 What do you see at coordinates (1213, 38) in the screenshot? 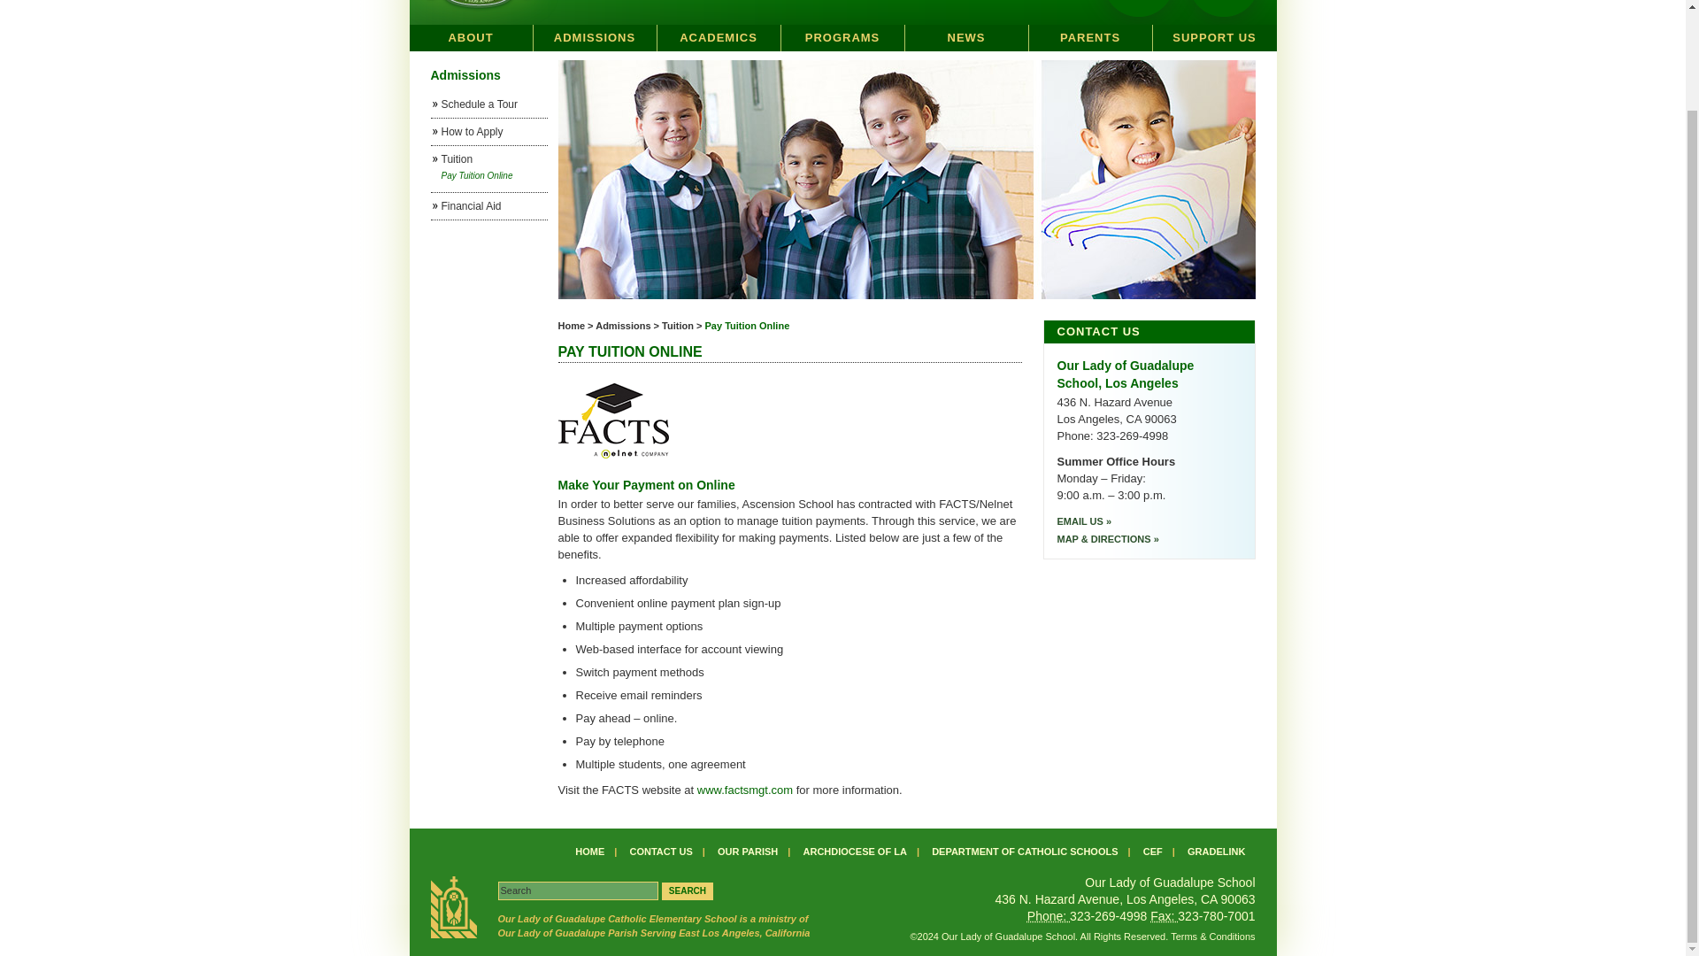
I see `SUPPORT US` at bounding box center [1213, 38].